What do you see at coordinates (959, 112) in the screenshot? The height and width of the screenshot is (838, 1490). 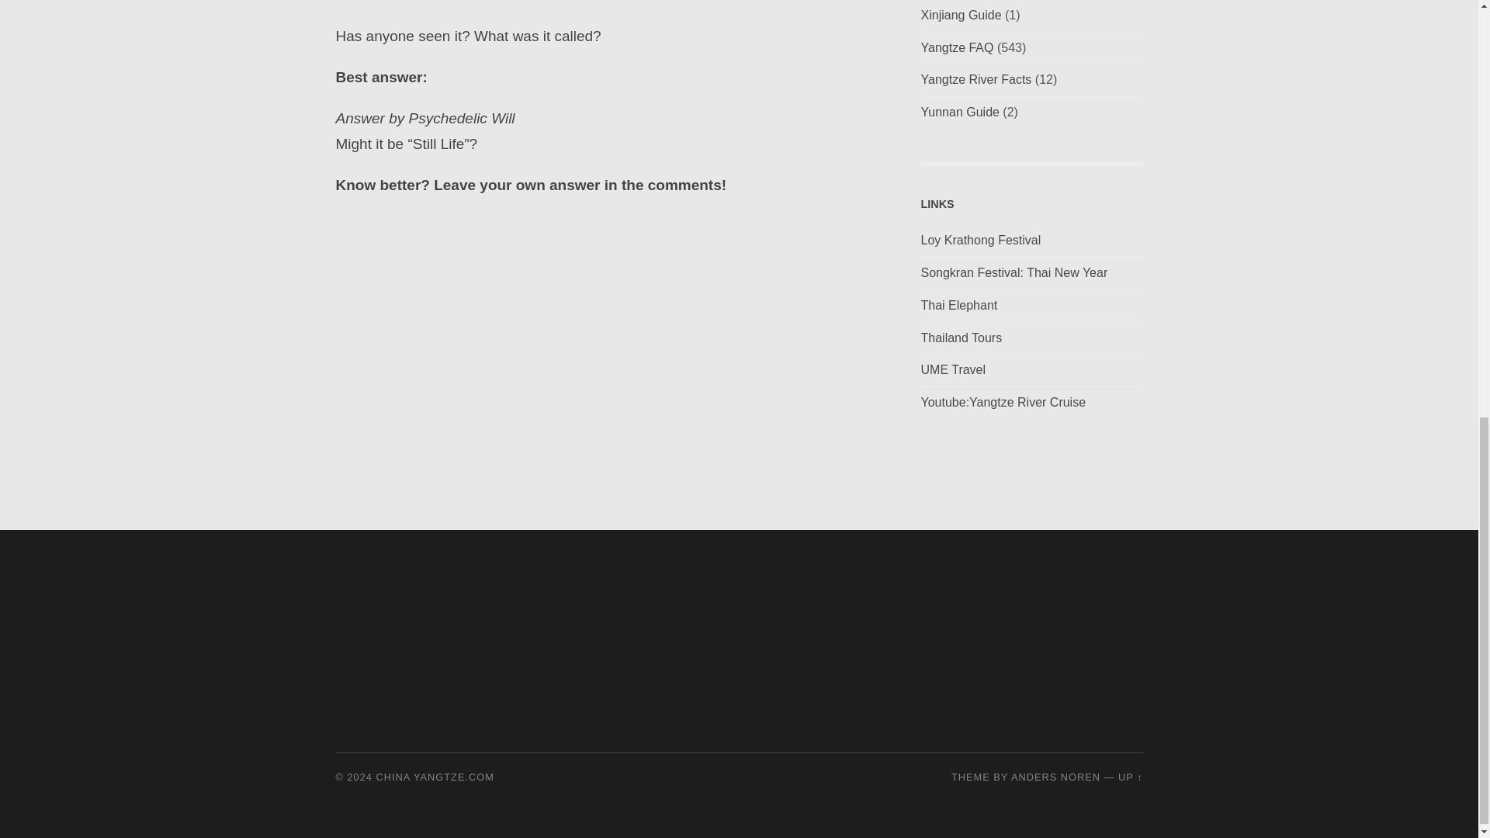 I see `Yunnan Guide` at bounding box center [959, 112].